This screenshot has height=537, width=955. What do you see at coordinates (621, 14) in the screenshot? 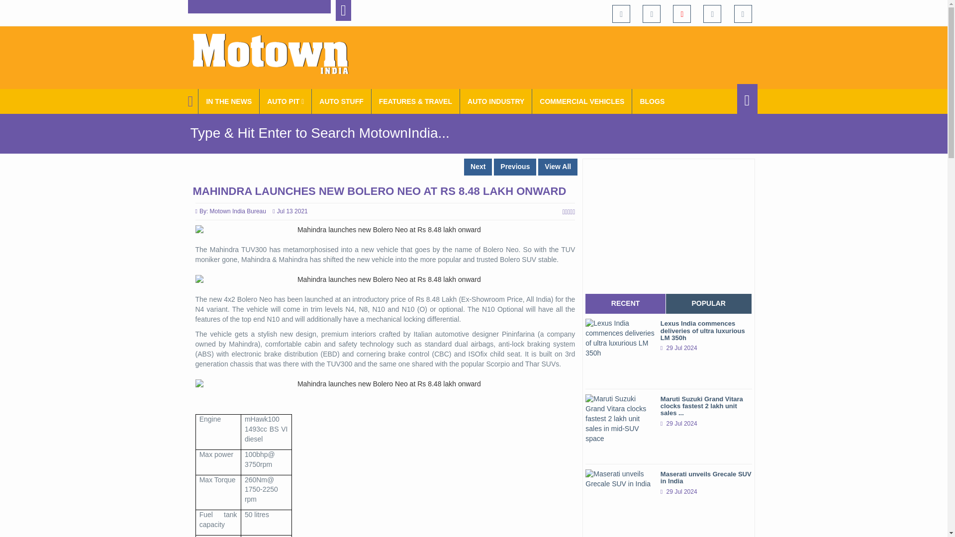
I see `Motown India on Facebook` at bounding box center [621, 14].